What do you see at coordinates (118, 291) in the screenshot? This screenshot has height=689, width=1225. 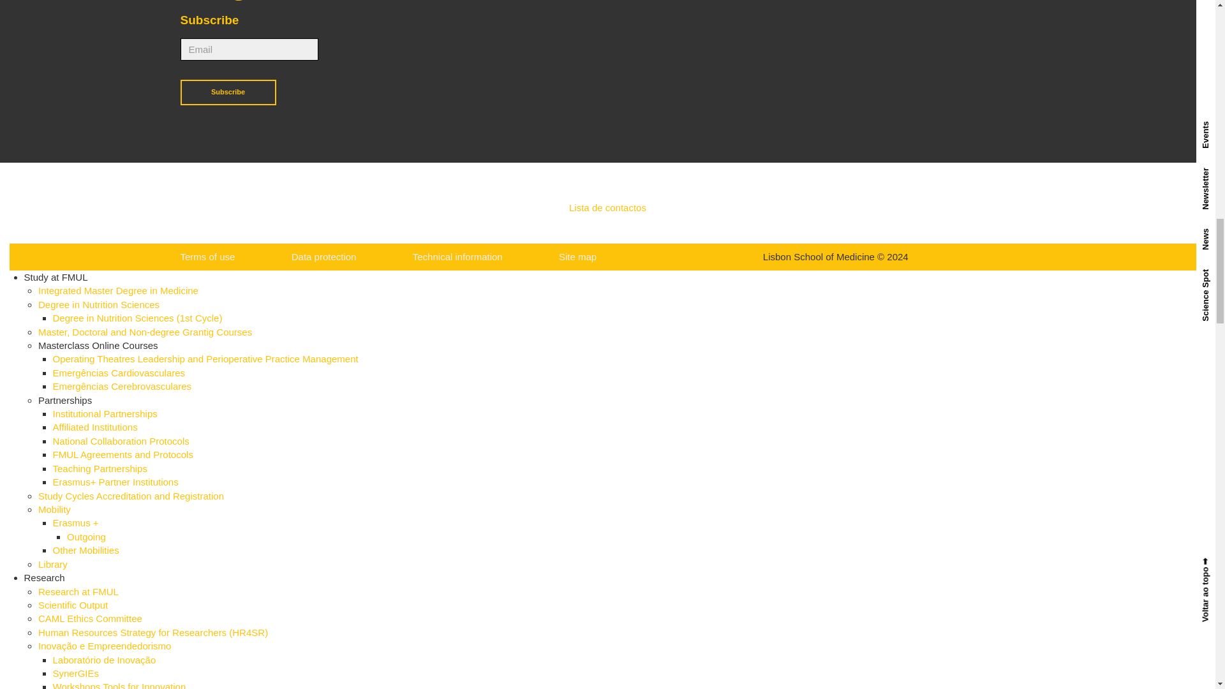 I see `Integrated Master Degree in Medicine` at bounding box center [118, 291].